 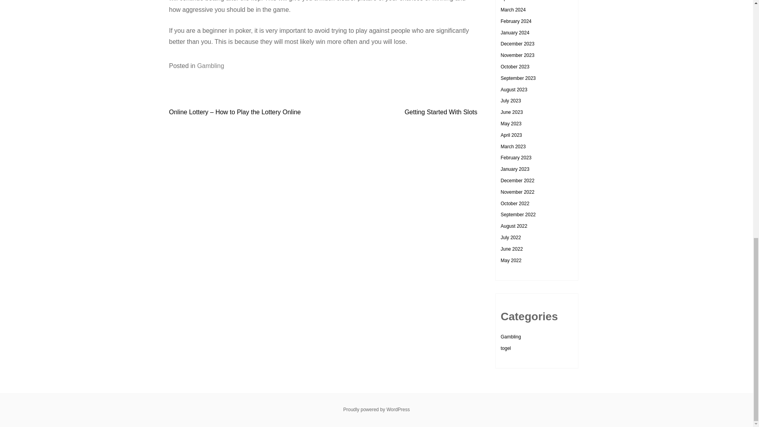 I want to click on March 2024, so click(x=512, y=10).